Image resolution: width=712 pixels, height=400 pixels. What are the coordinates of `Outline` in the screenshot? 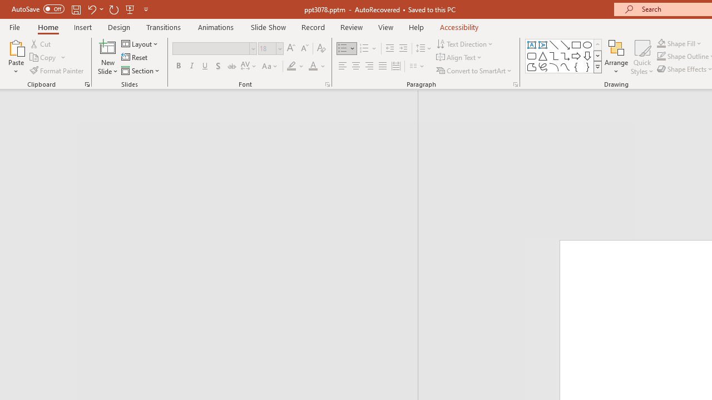 It's located at (214, 120).